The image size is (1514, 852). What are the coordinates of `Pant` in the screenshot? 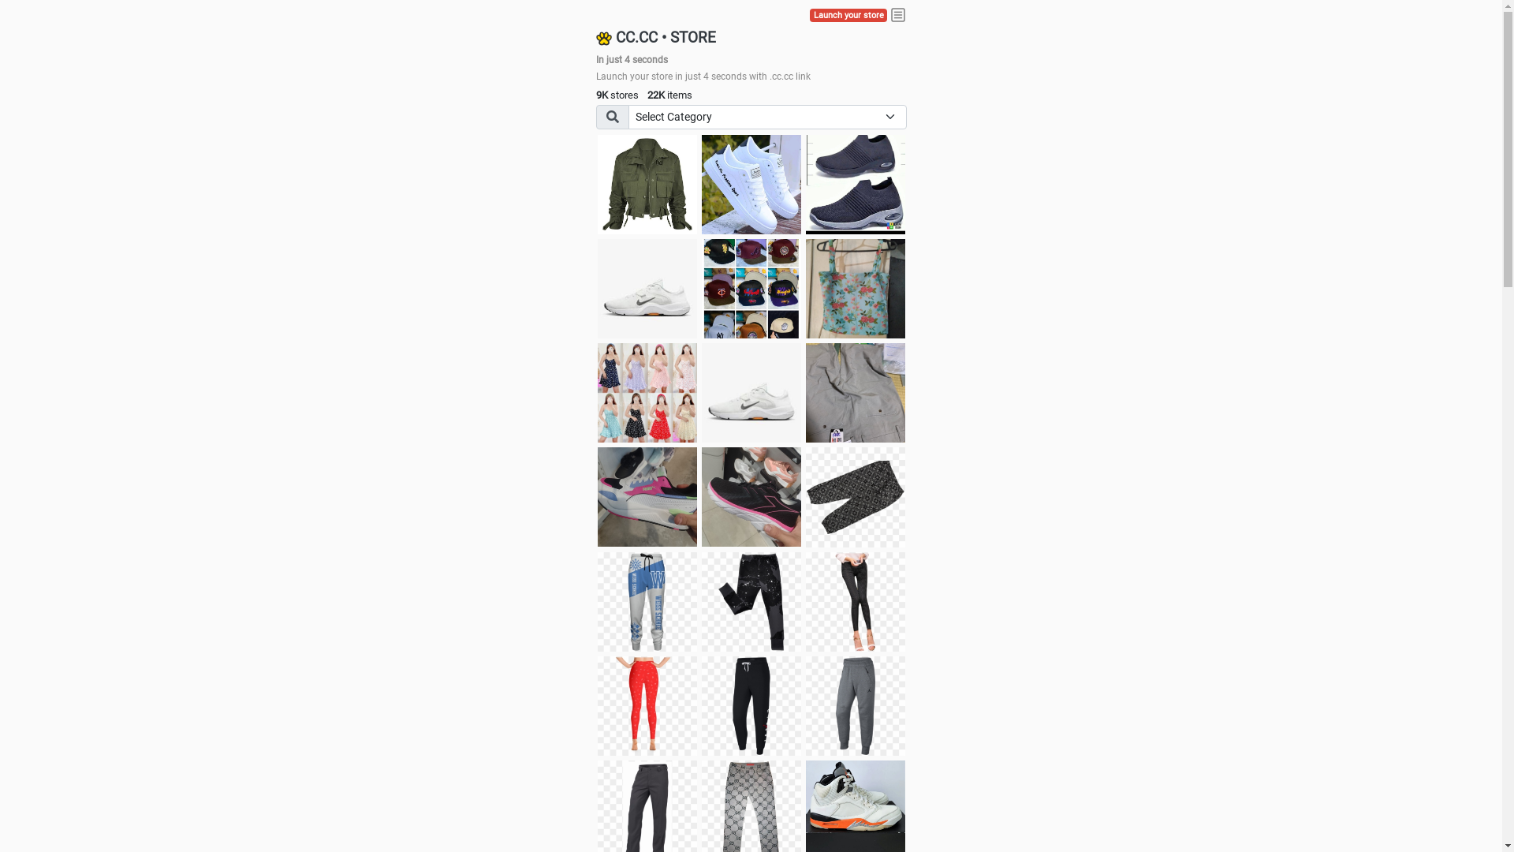 It's located at (647, 706).